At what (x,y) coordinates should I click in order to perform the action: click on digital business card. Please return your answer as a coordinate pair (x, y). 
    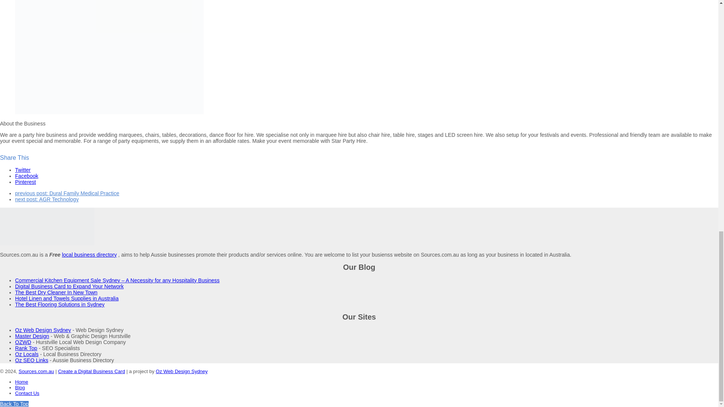
    Looking at the image, I should click on (91, 371).